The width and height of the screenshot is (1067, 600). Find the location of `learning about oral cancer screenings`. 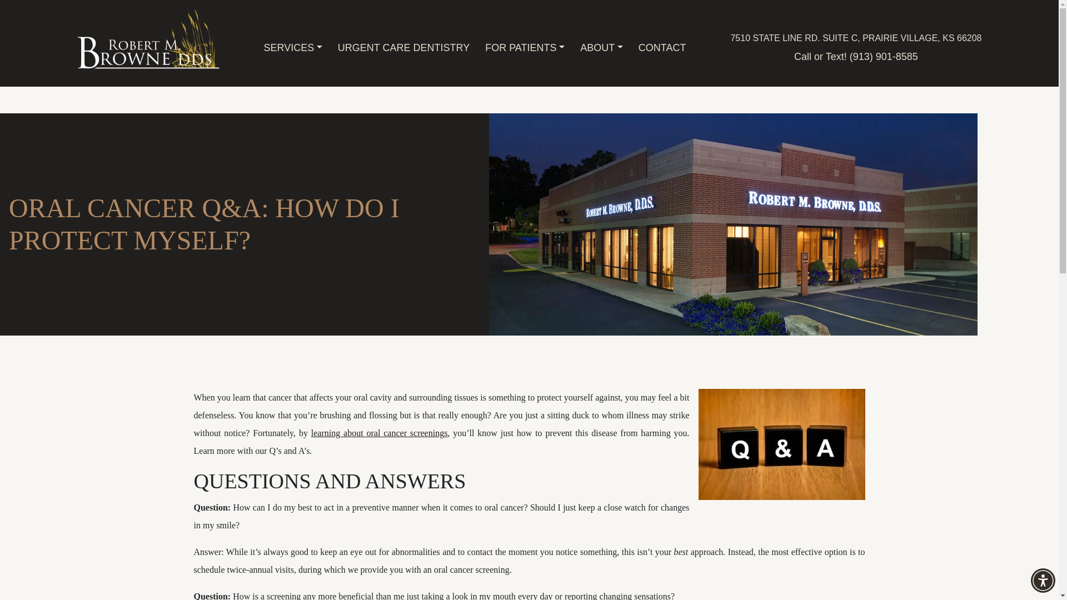

learning about oral cancer screenings is located at coordinates (380, 433).